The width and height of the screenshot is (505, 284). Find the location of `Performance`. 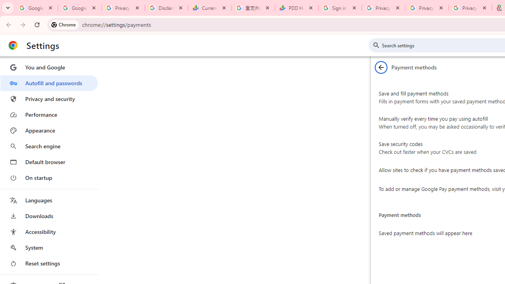

Performance is located at coordinates (49, 114).